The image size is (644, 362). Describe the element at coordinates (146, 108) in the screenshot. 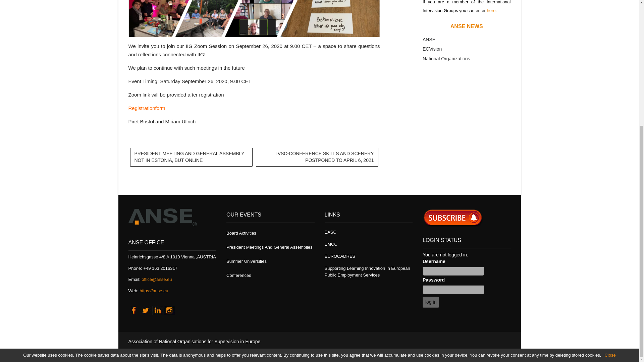

I see `Registrationform` at that location.